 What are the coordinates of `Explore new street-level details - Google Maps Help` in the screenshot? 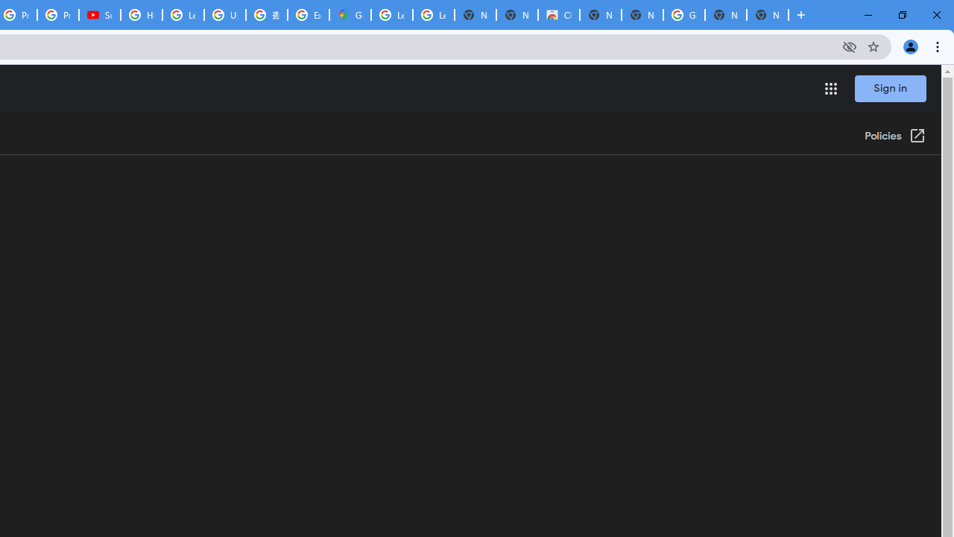 It's located at (309, 15).